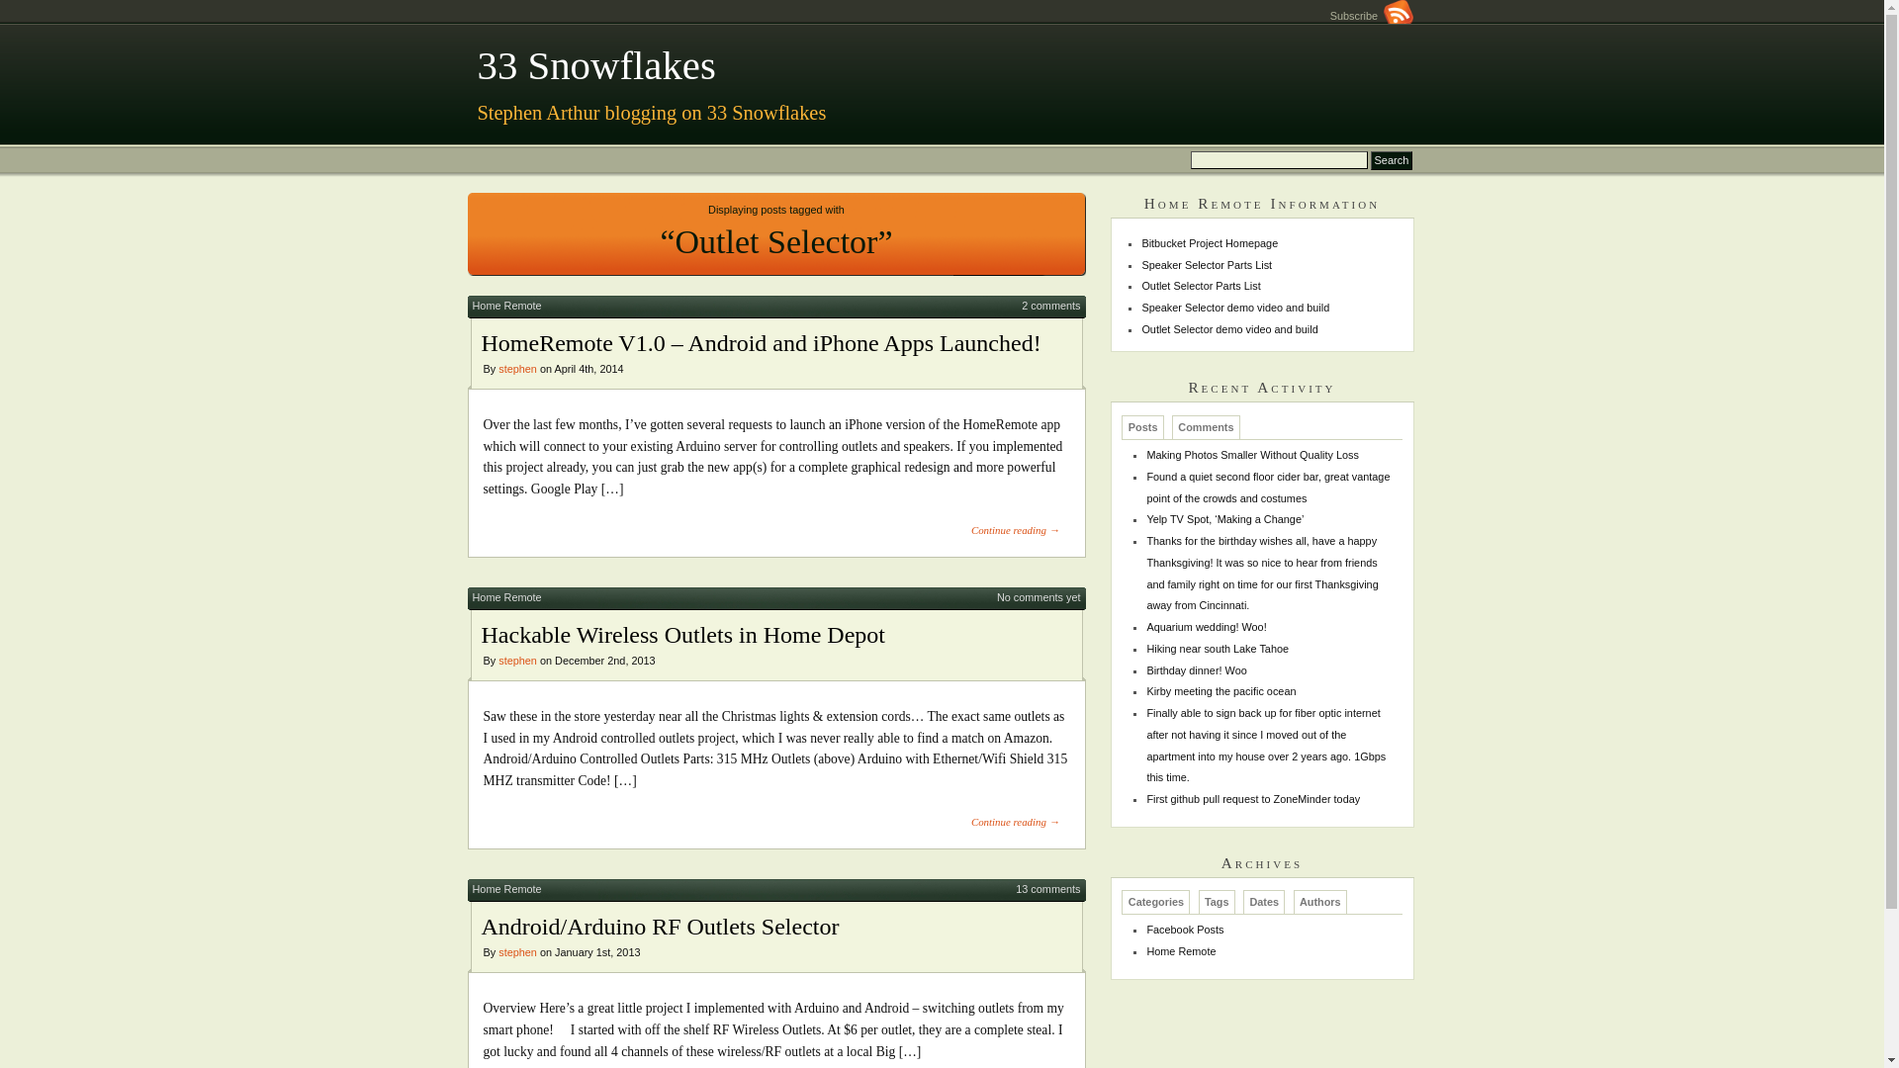 The height and width of the screenshot is (1068, 1899). I want to click on Speaker Selector demo video and build, so click(1235, 308).